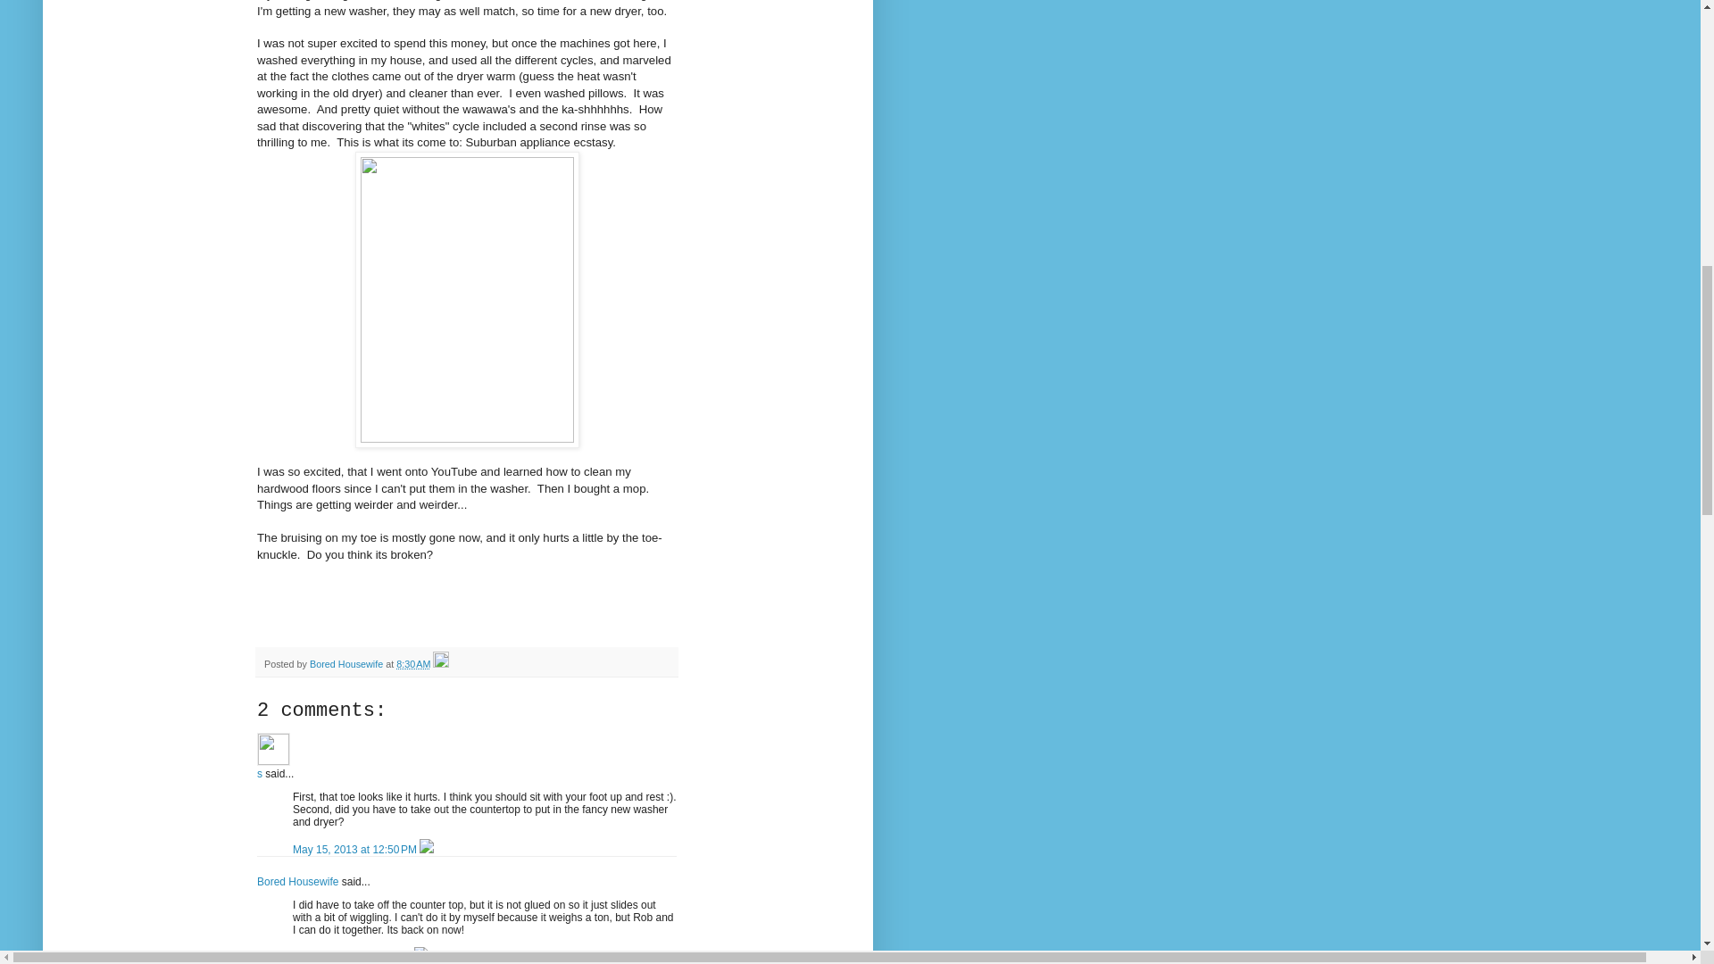 This screenshot has height=964, width=1714. What do you see at coordinates (427, 850) in the screenshot?
I see `Delete Comment` at bounding box center [427, 850].